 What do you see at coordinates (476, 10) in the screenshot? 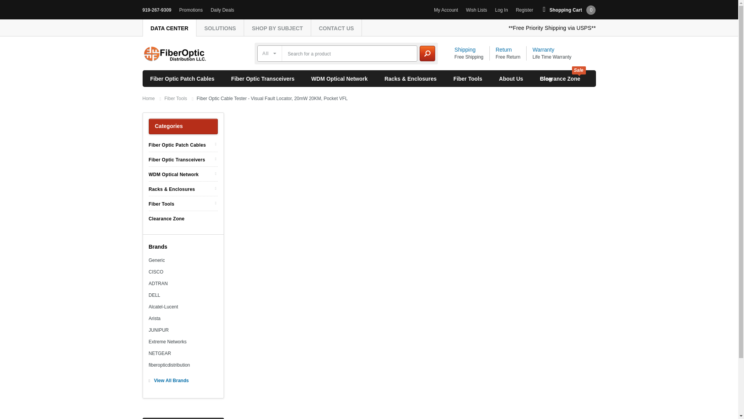
I see `Wish Lists` at bounding box center [476, 10].